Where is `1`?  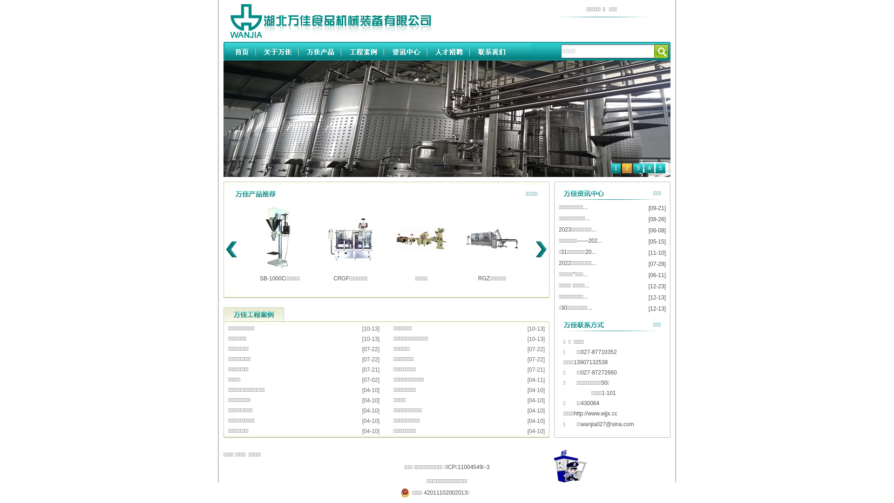
1 is located at coordinates (616, 169).